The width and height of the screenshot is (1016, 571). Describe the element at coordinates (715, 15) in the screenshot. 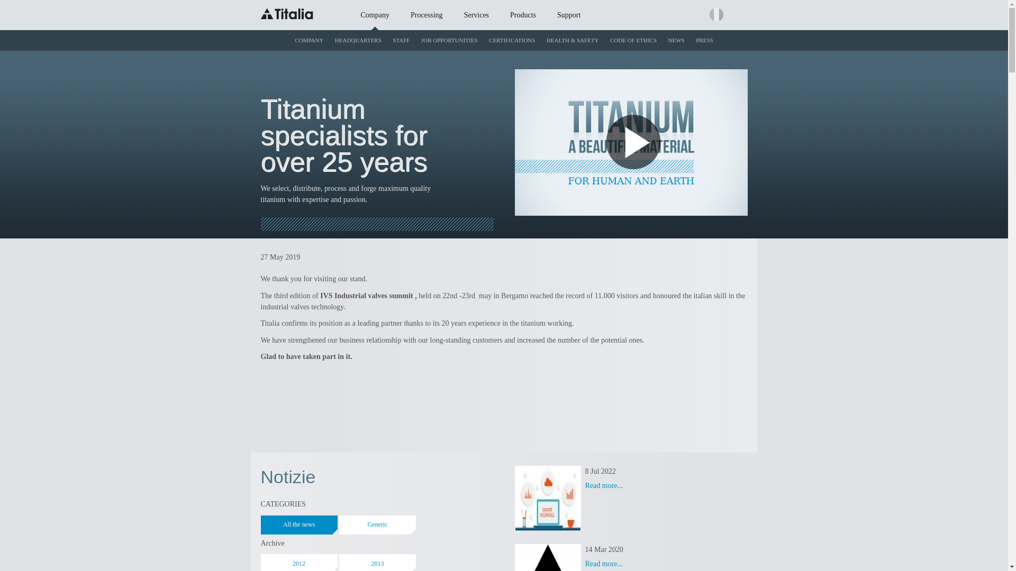

I see `Italiano` at that location.